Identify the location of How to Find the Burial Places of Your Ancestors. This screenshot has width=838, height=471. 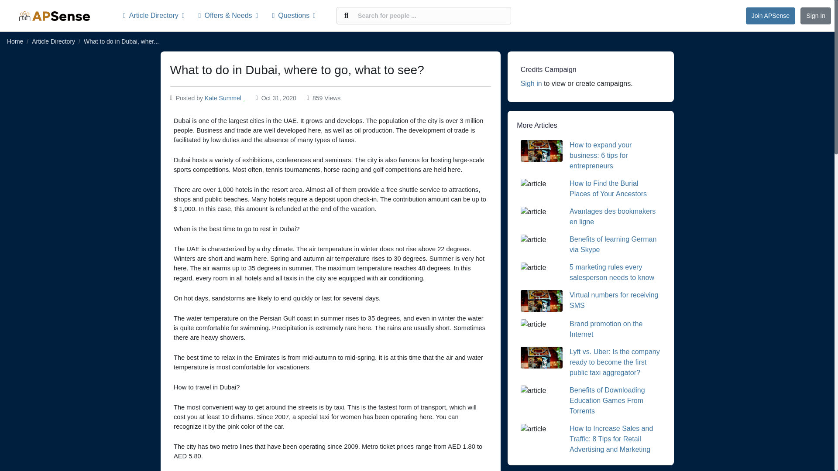
(608, 188).